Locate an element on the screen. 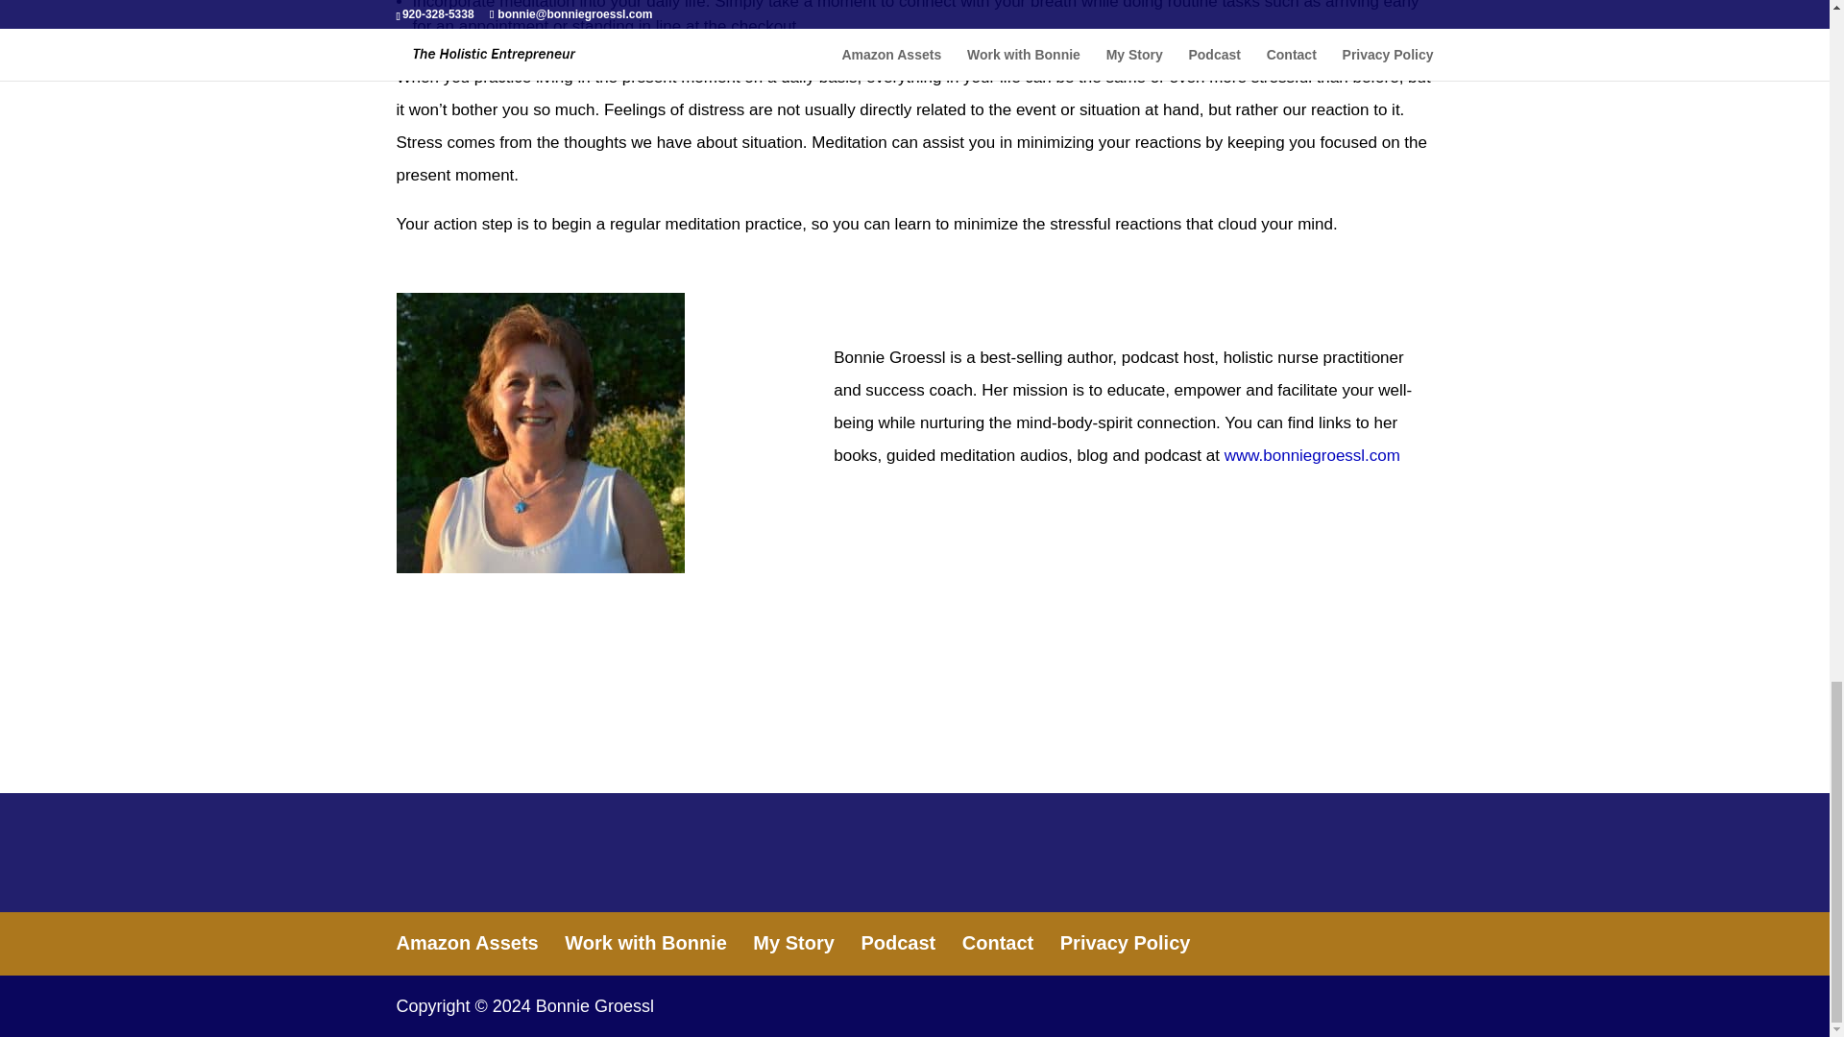  www.bonniegroessl.com is located at coordinates (1312, 455).